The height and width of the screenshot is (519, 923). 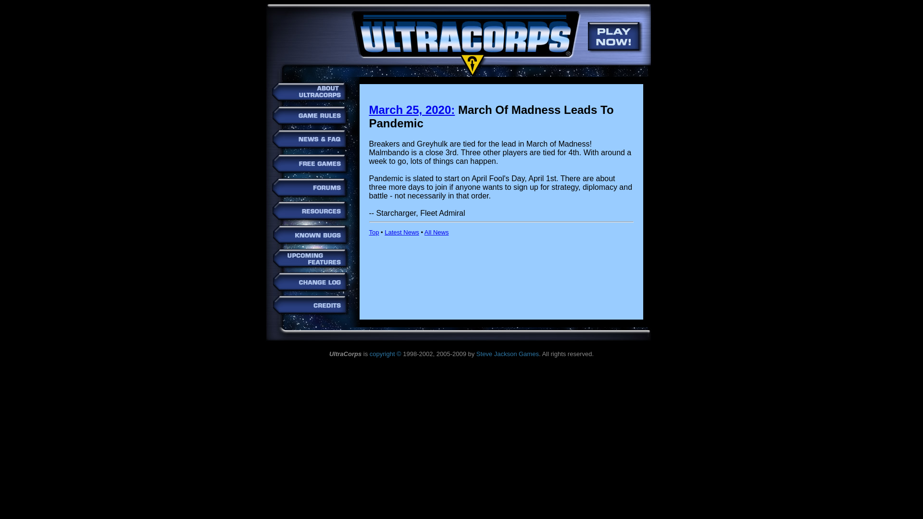 What do you see at coordinates (402, 233) in the screenshot?
I see `Latest News` at bounding box center [402, 233].